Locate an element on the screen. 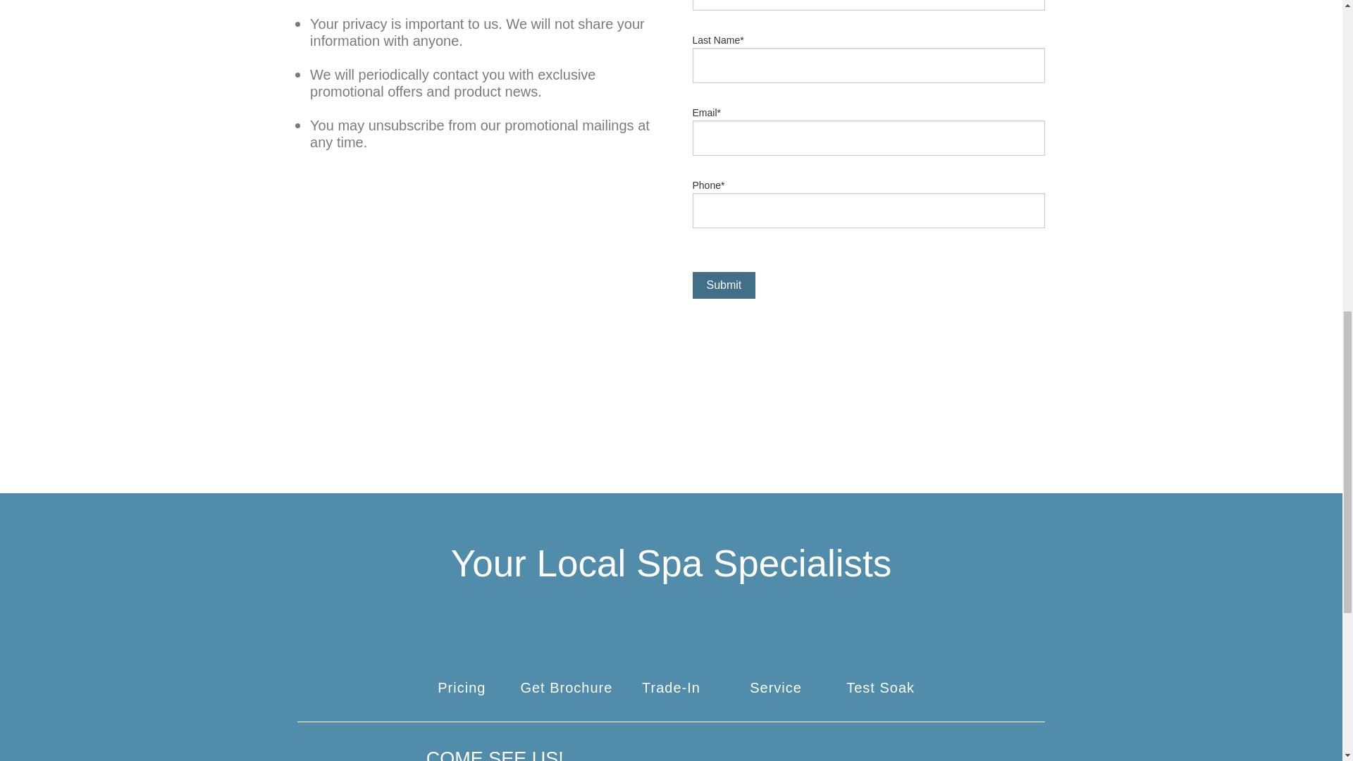 This screenshot has height=761, width=1353. icon-Brochure is located at coordinates (566, 691).